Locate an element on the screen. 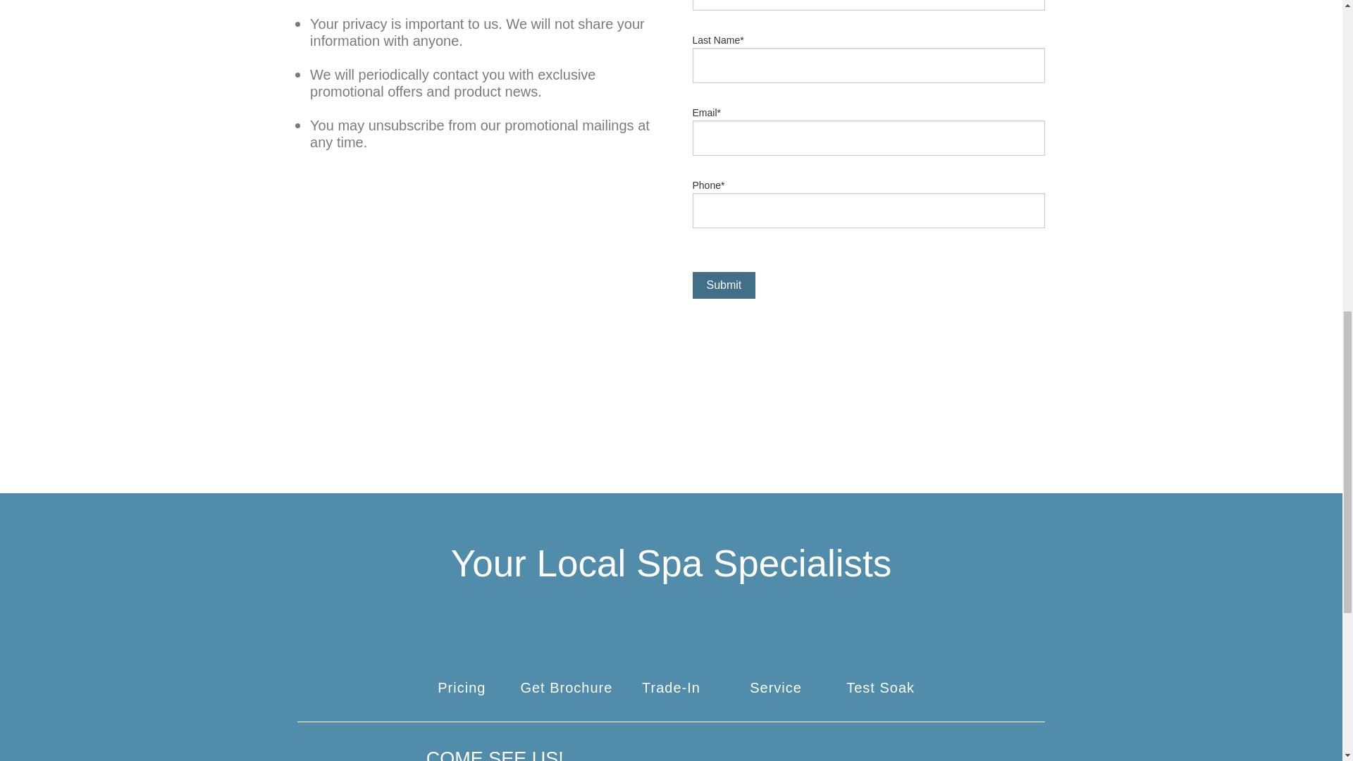 This screenshot has height=761, width=1353. icon-Brochure is located at coordinates (566, 691).